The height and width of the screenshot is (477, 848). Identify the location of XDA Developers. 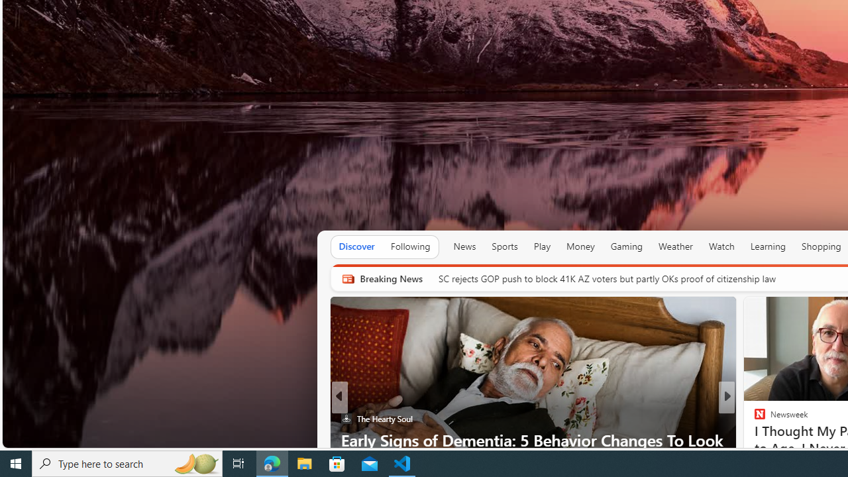
(754, 419).